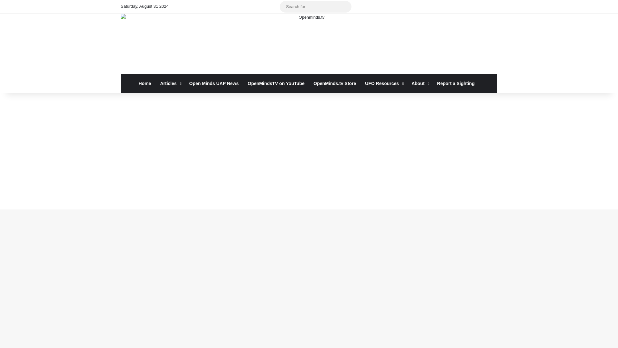 The height and width of the screenshot is (348, 618). I want to click on OpenMindsTV on YouTube, so click(276, 83).